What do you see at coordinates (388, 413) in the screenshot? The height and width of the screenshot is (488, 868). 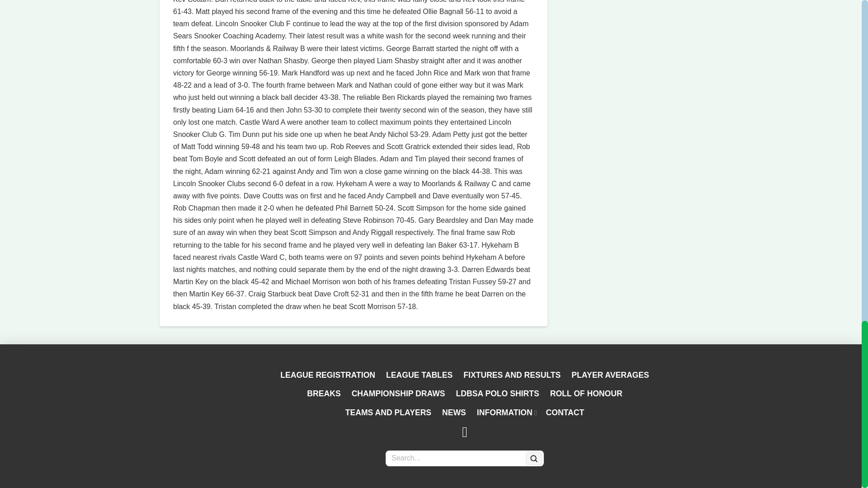 I see `TEAMS AND PLAYERS` at bounding box center [388, 413].